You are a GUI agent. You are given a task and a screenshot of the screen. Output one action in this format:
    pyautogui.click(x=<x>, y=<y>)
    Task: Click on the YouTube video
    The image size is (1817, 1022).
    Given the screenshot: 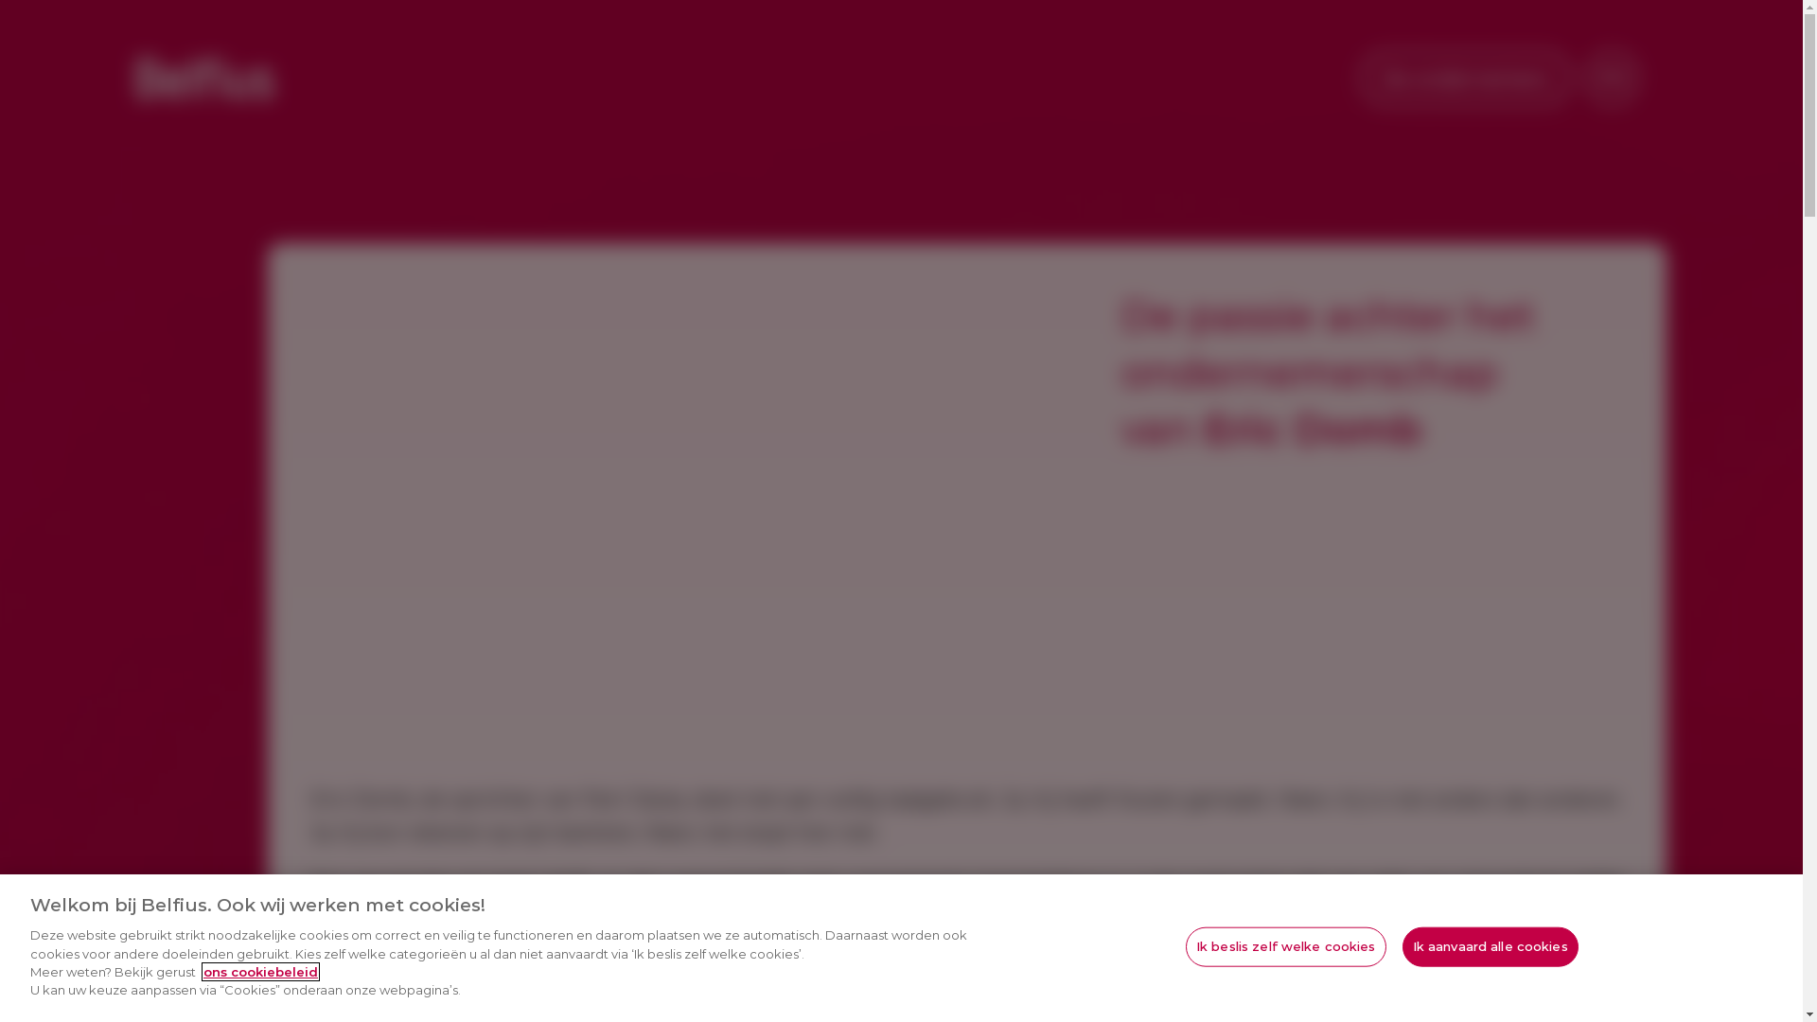 What is the action you would take?
    pyautogui.click(x=599, y=466)
    